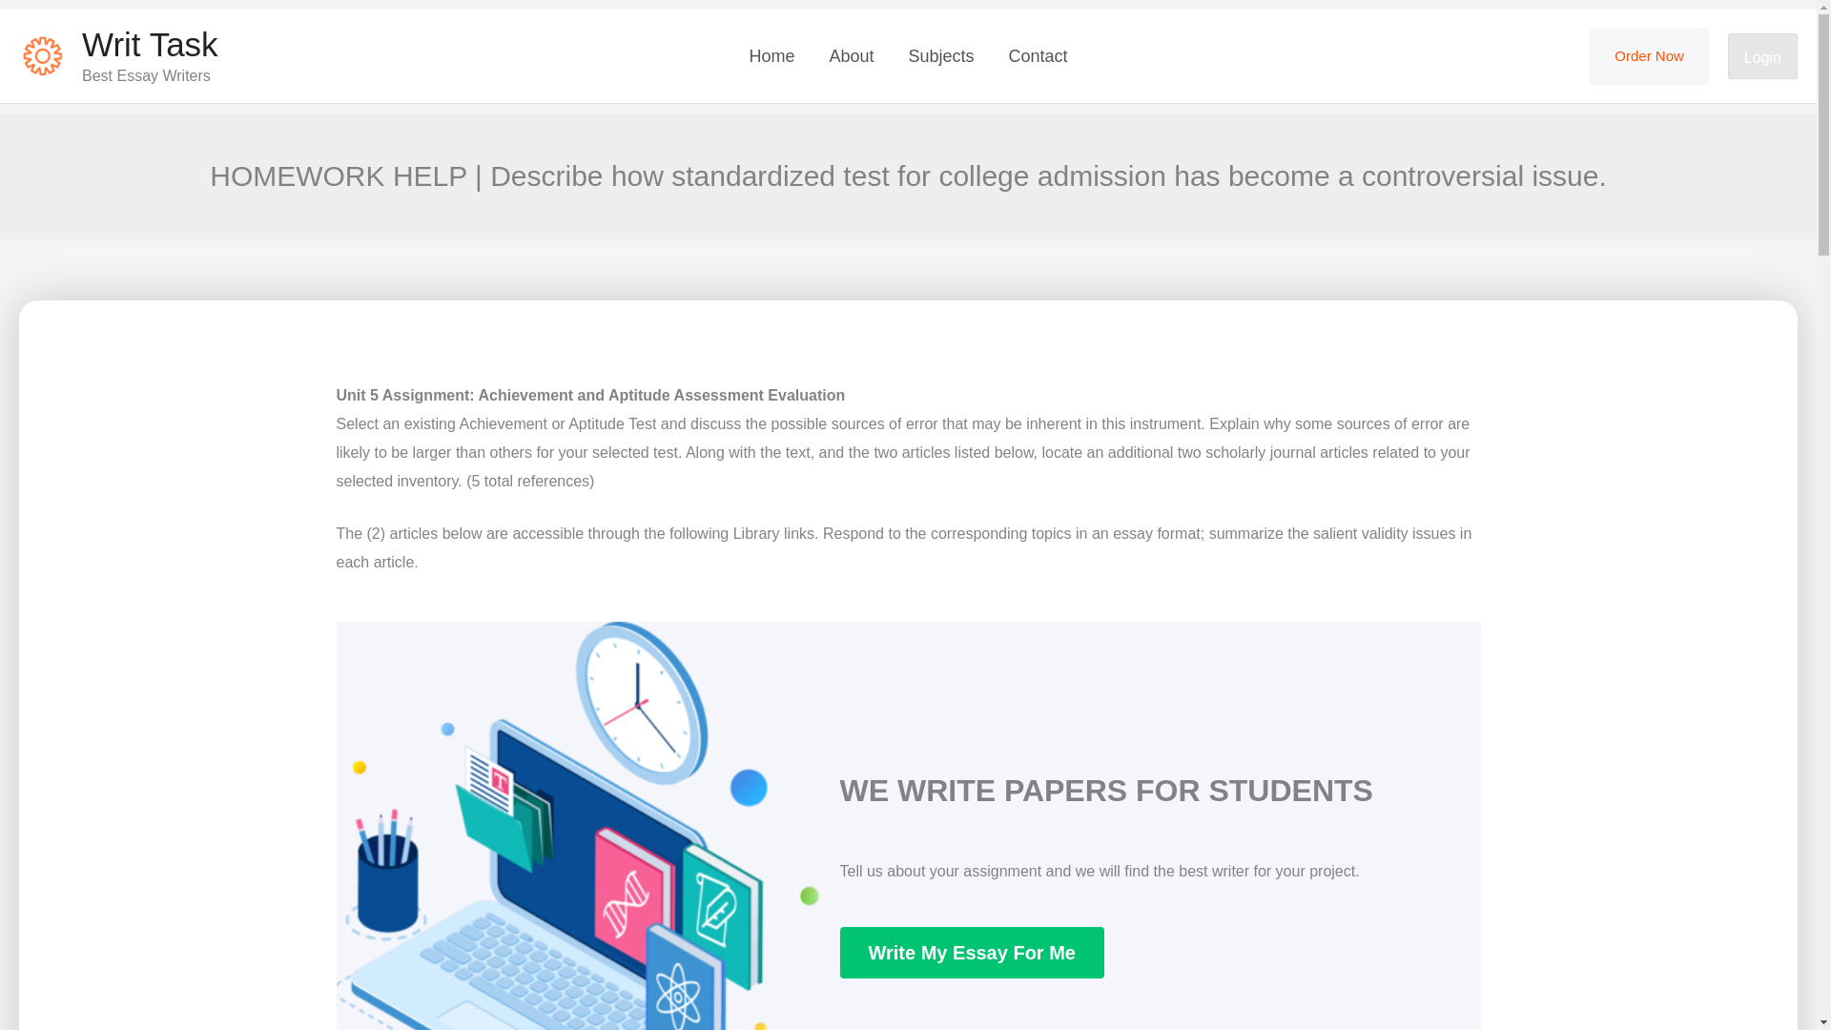 This screenshot has width=1831, height=1030. I want to click on Login, so click(1762, 55).